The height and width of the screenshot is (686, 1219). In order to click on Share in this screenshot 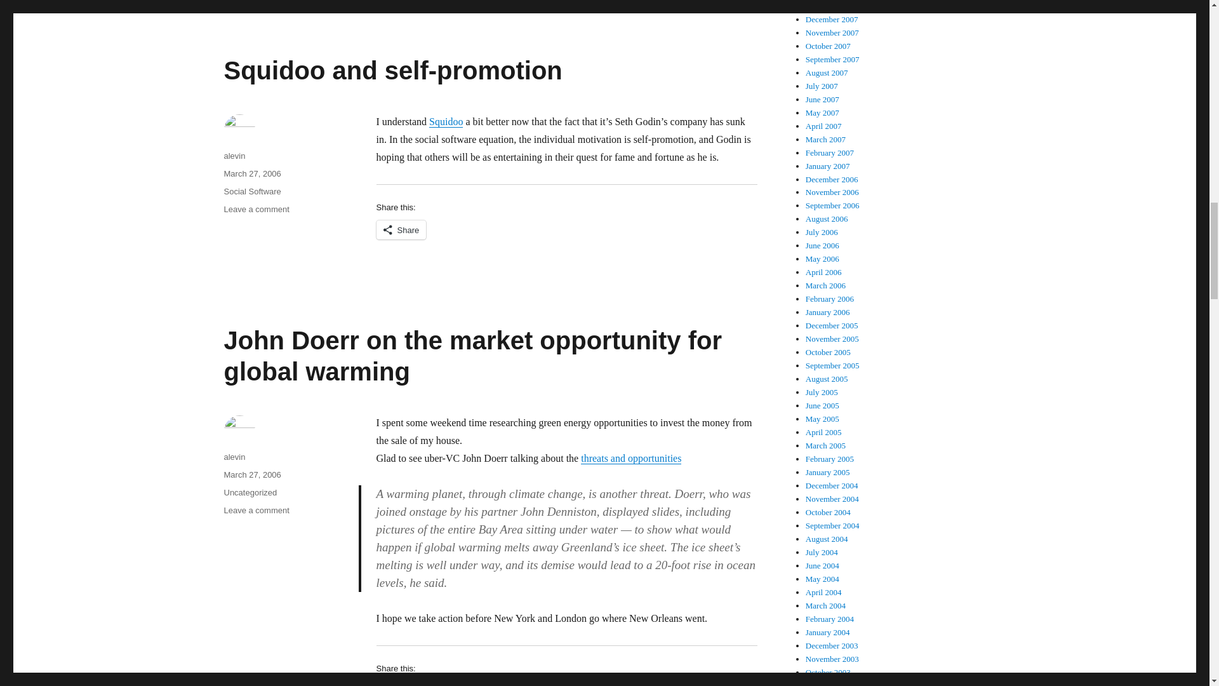, I will do `click(400, 229)`.